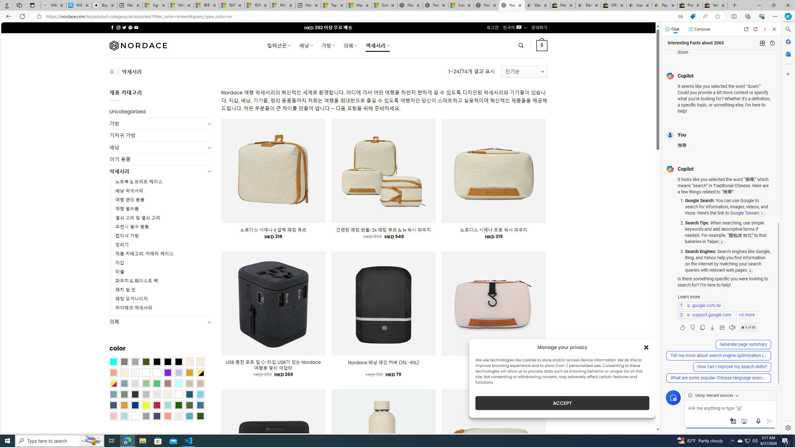 The width and height of the screenshot is (795, 447). Describe the element at coordinates (161, 112) in the screenshot. I see `Uncategorized` at that location.